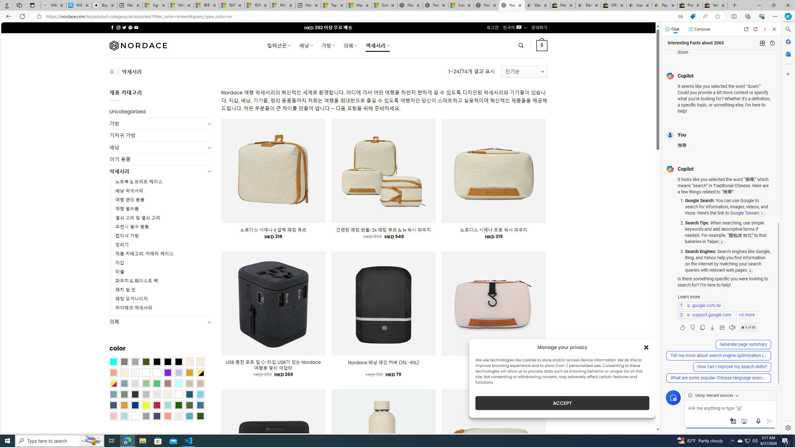 The width and height of the screenshot is (795, 447). Describe the element at coordinates (161, 112) in the screenshot. I see `Uncategorized` at that location.